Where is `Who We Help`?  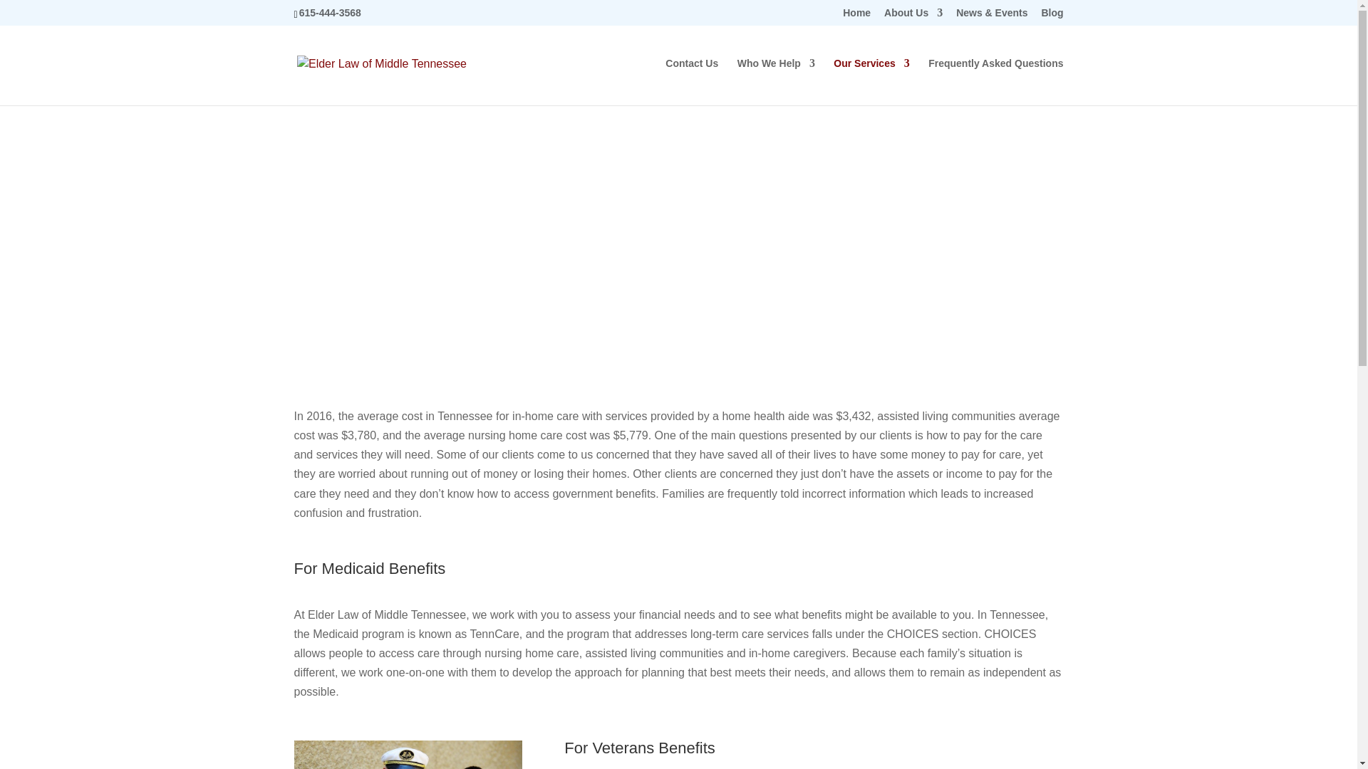 Who We Help is located at coordinates (776, 81).